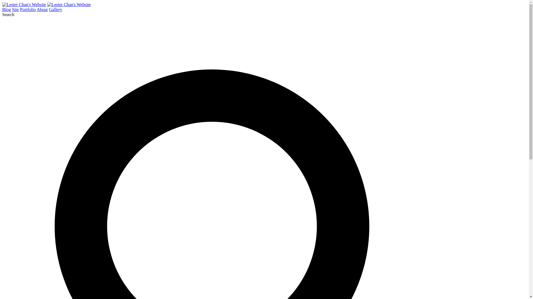 The height and width of the screenshot is (299, 533). Describe the element at coordinates (15, 9) in the screenshot. I see `Site` at that location.